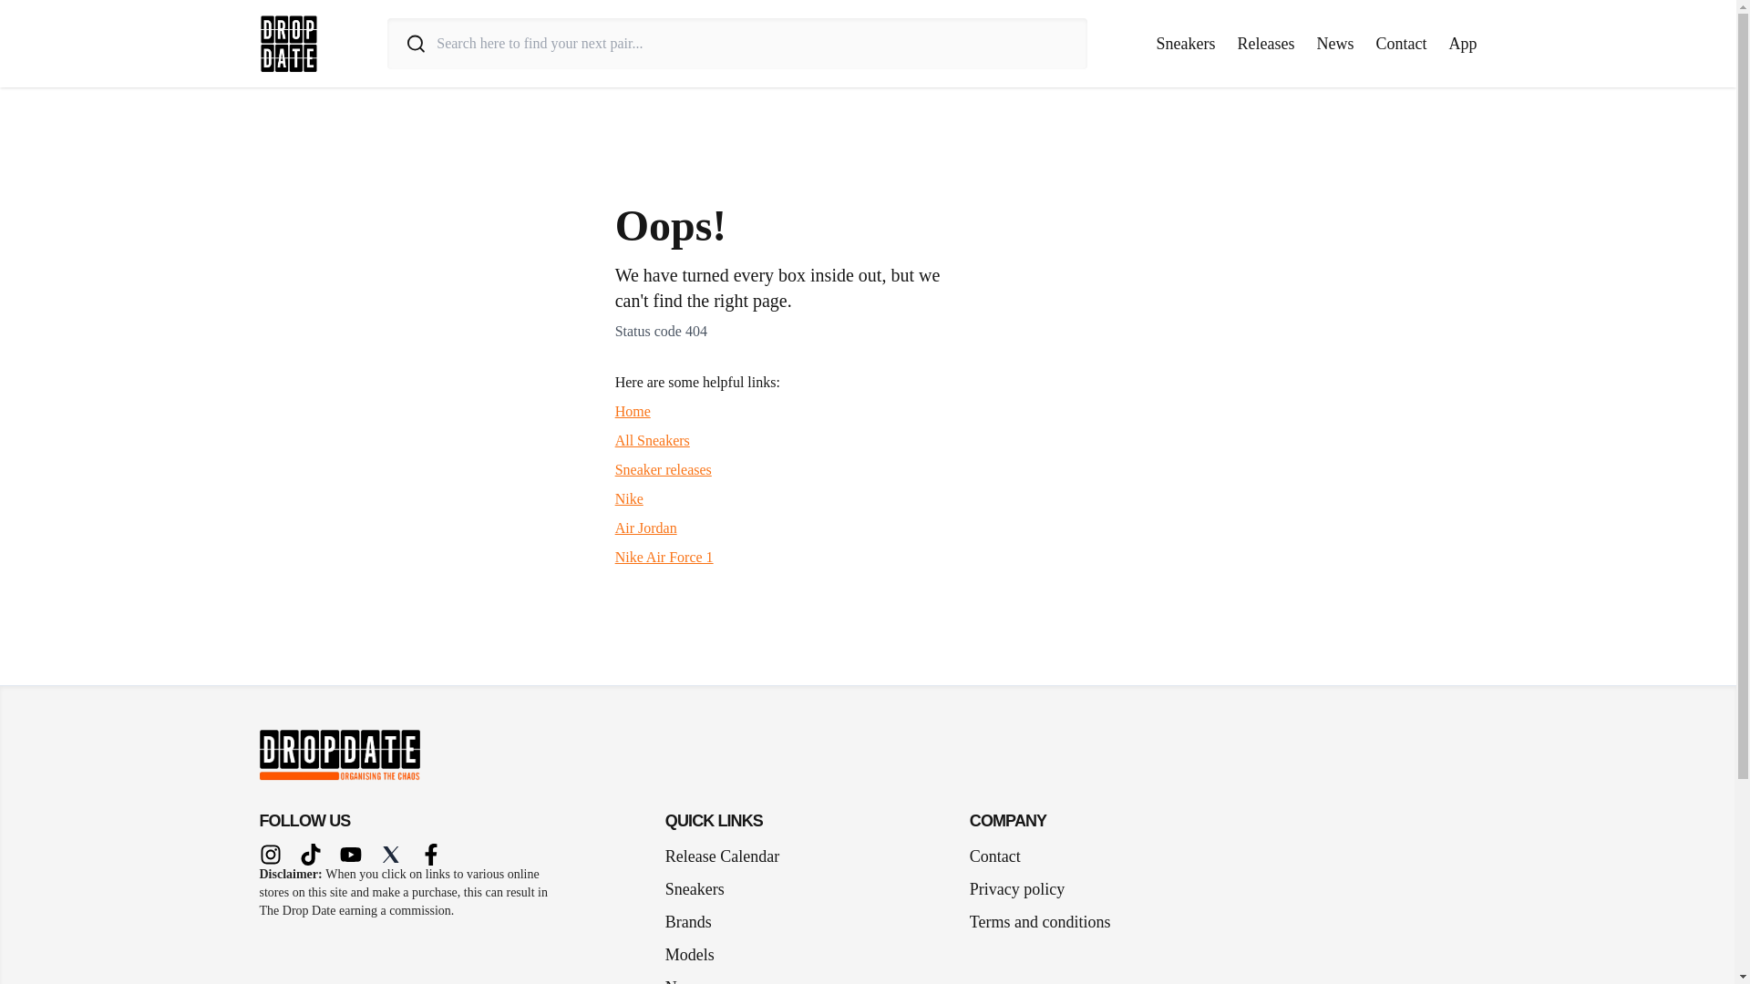 The width and height of the screenshot is (1750, 984). I want to click on News, so click(691, 974).